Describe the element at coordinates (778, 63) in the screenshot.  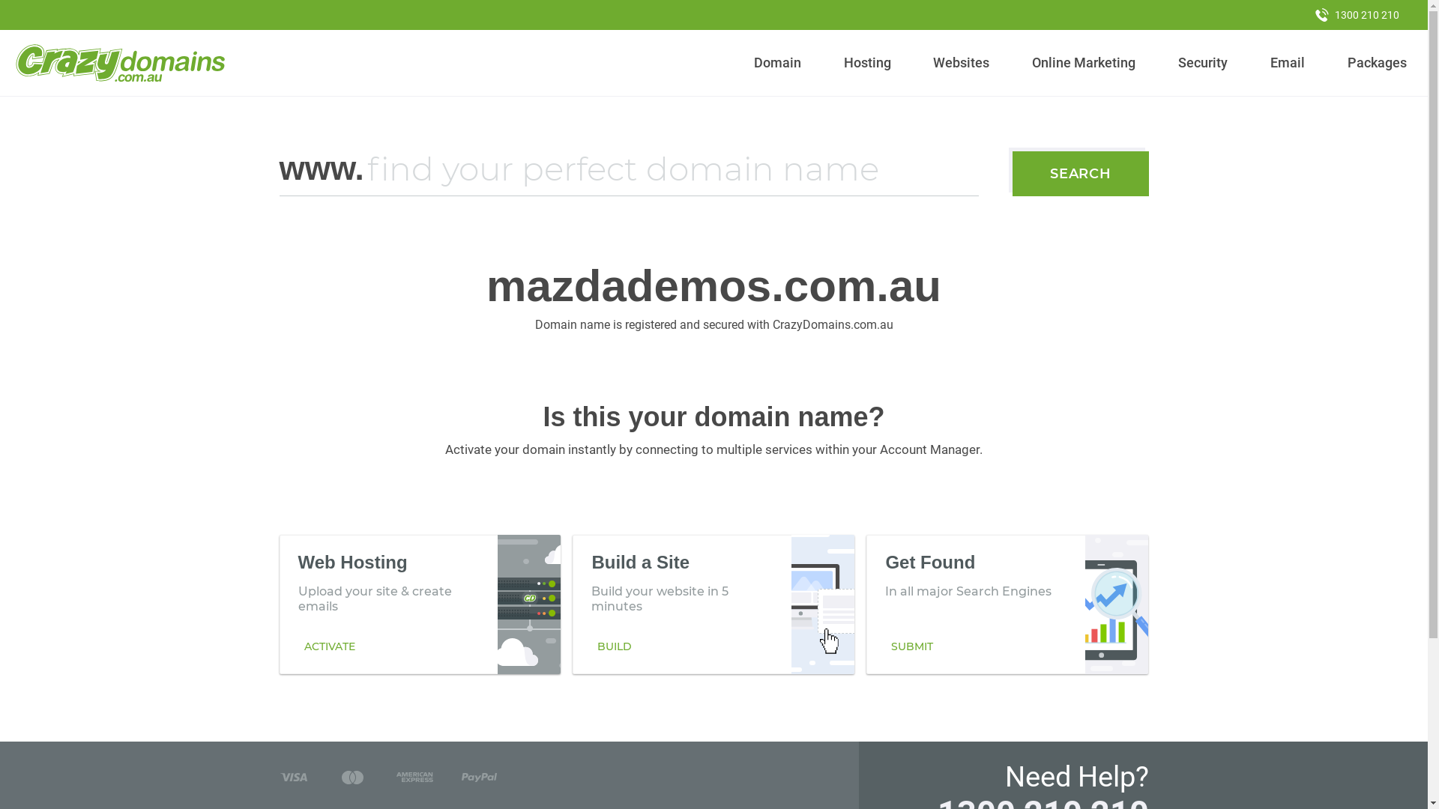
I see `Domain` at that location.